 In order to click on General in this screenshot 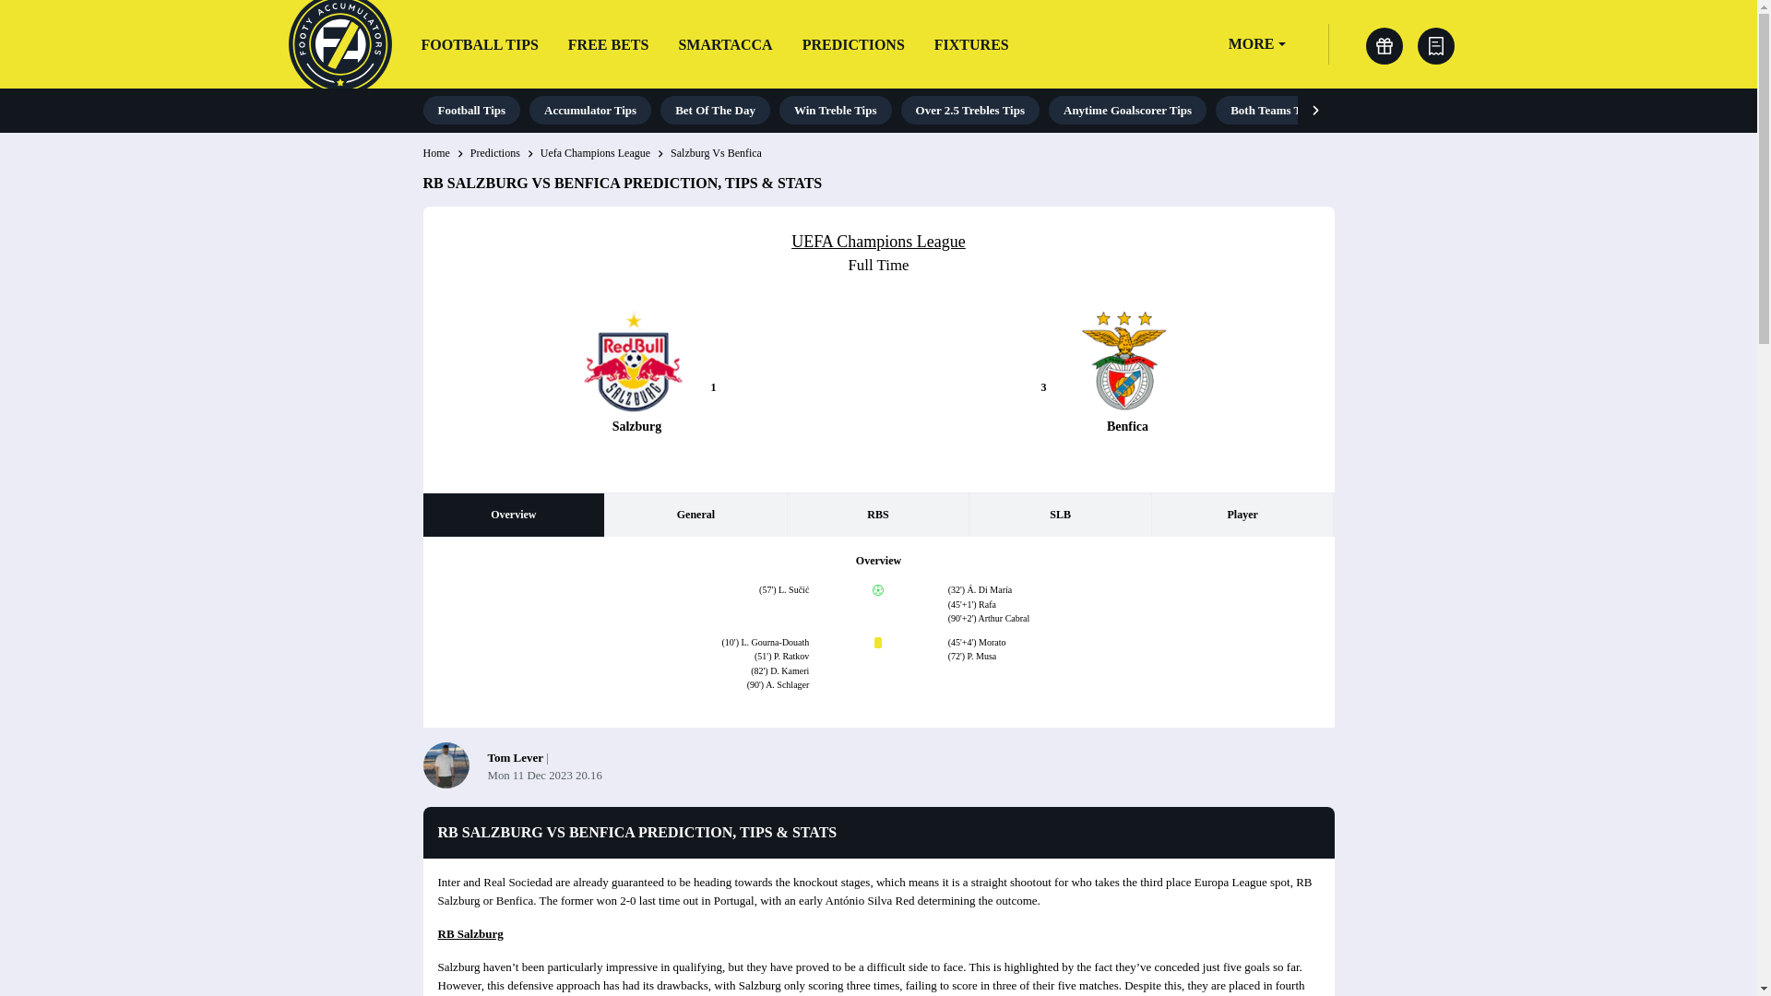, I will do `click(695, 515)`.